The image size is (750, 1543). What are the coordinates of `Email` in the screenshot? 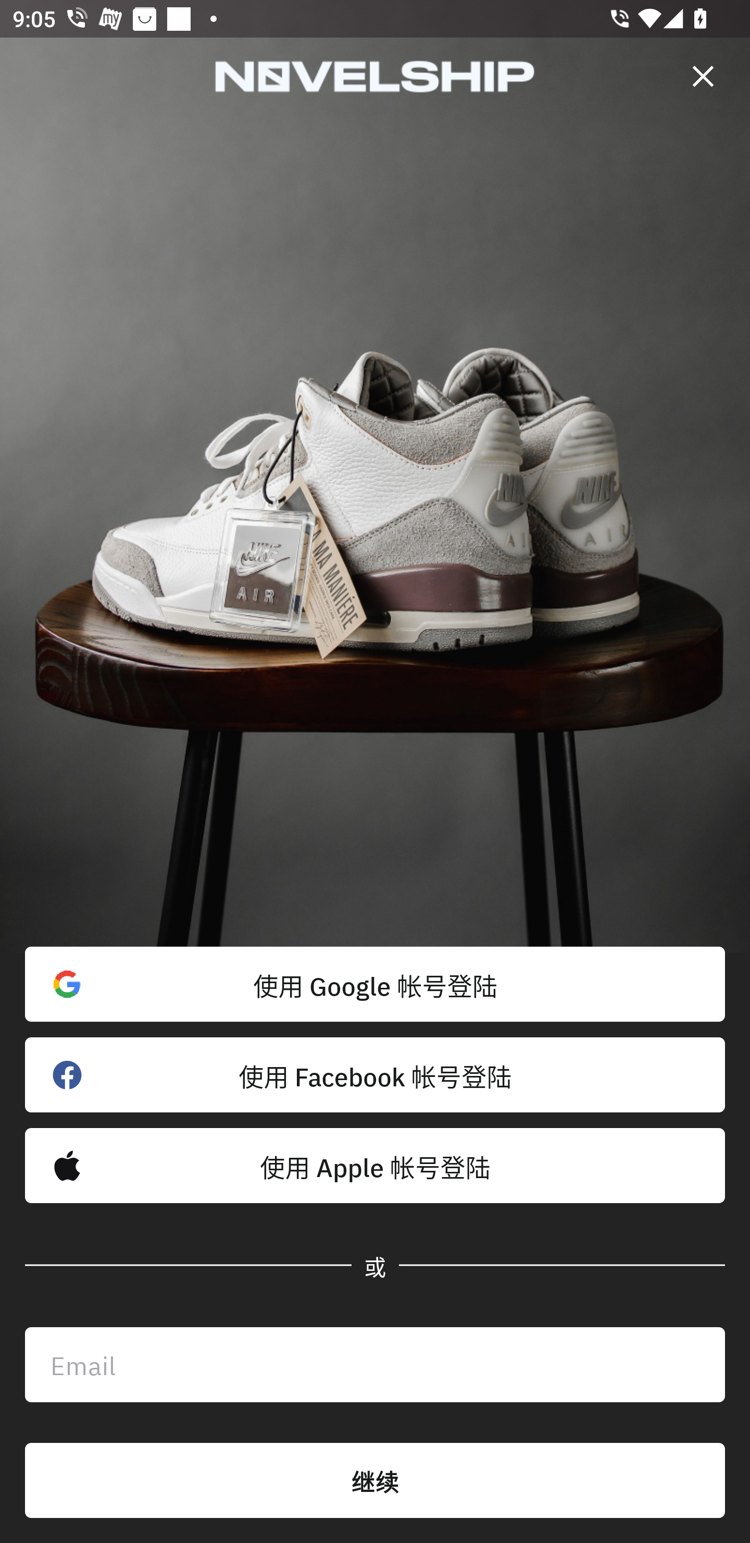 It's located at (375, 1365).